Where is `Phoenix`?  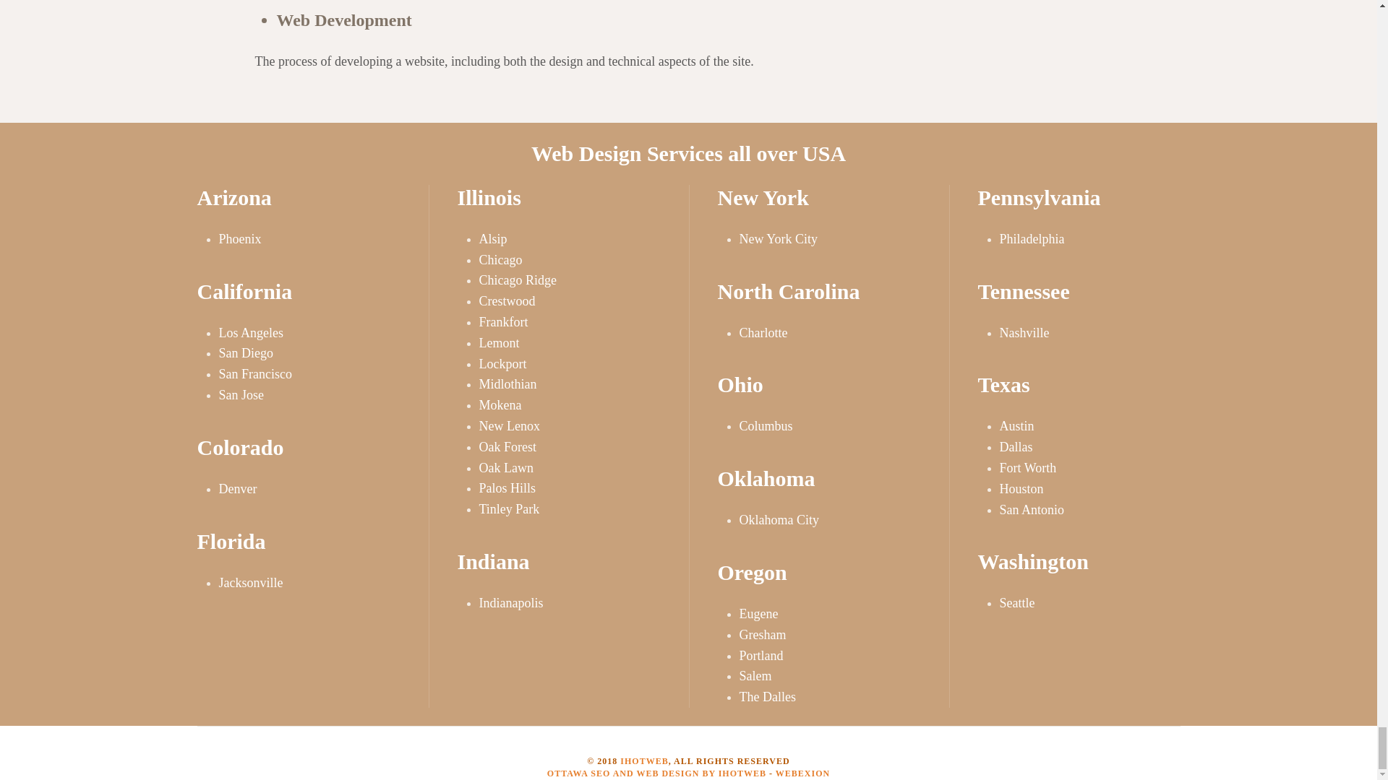 Phoenix is located at coordinates (239, 238).